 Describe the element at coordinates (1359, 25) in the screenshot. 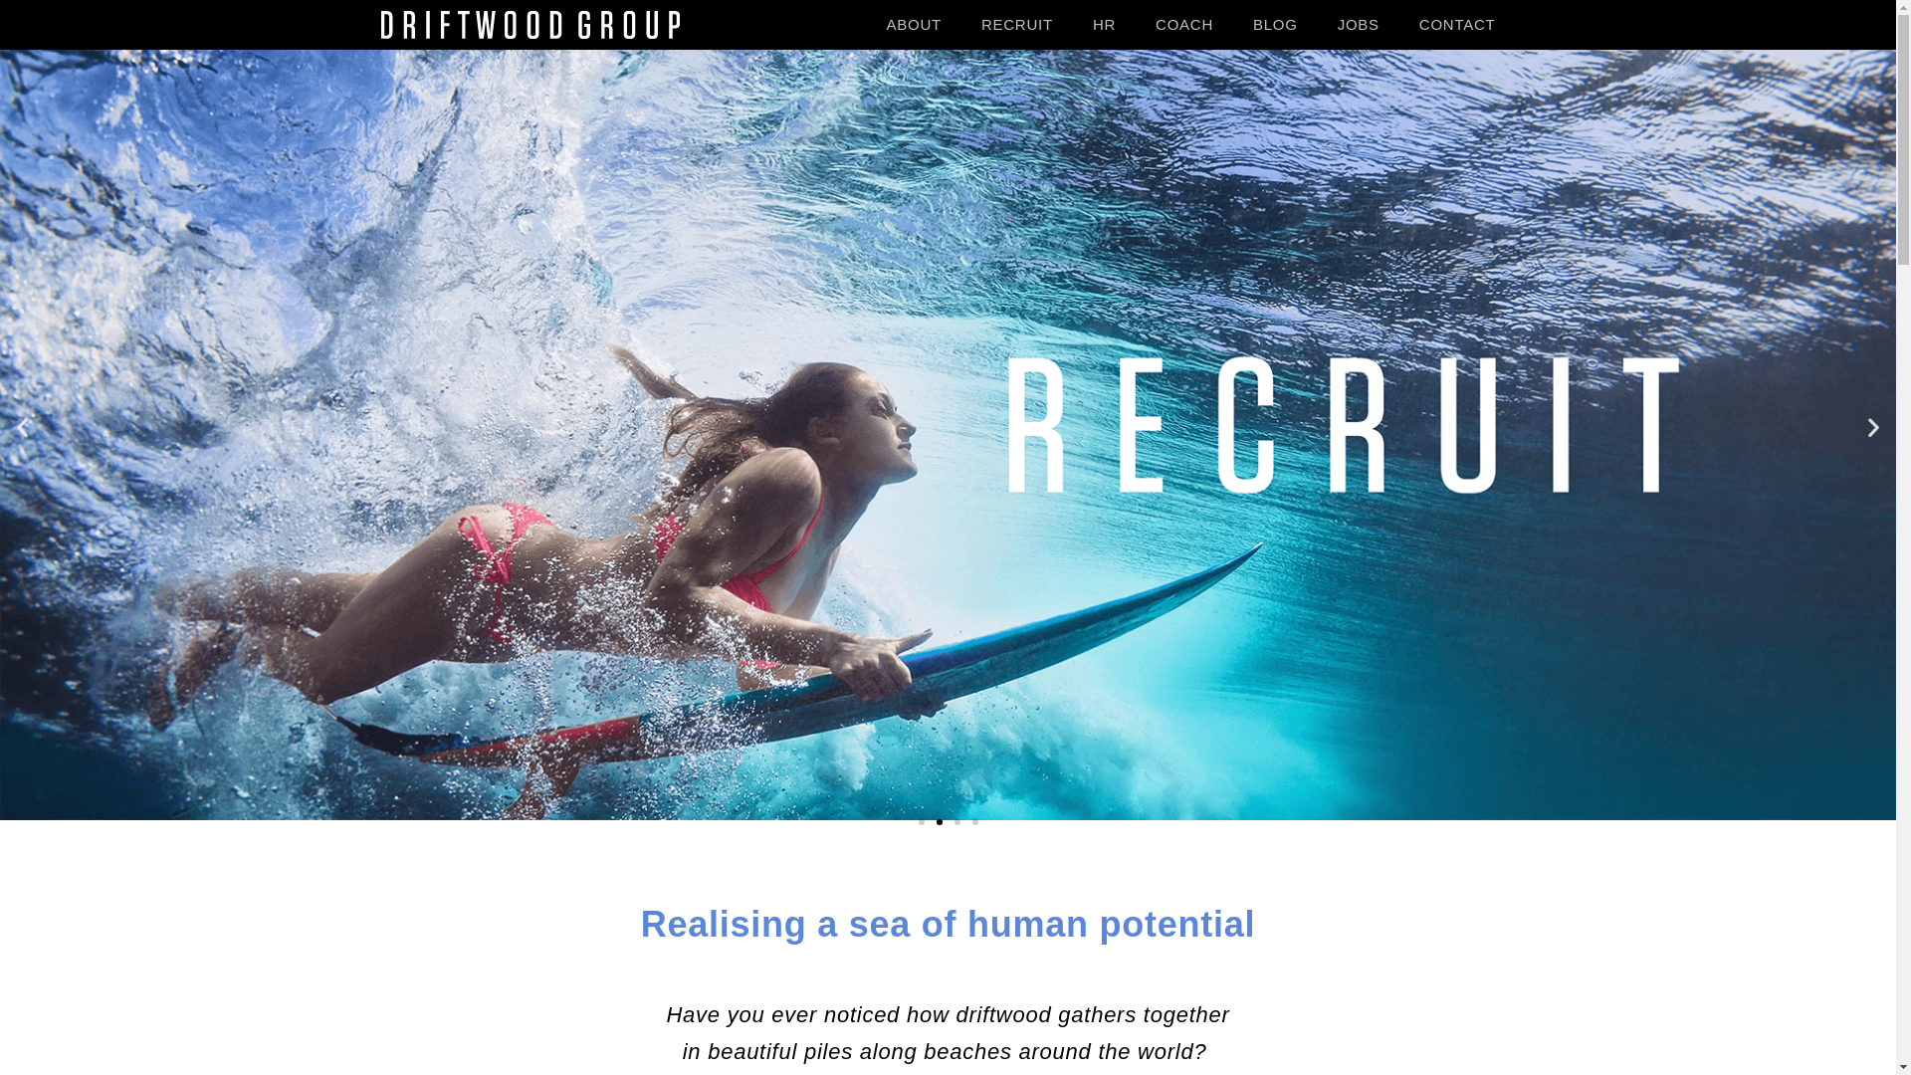

I see `JOBS` at that location.